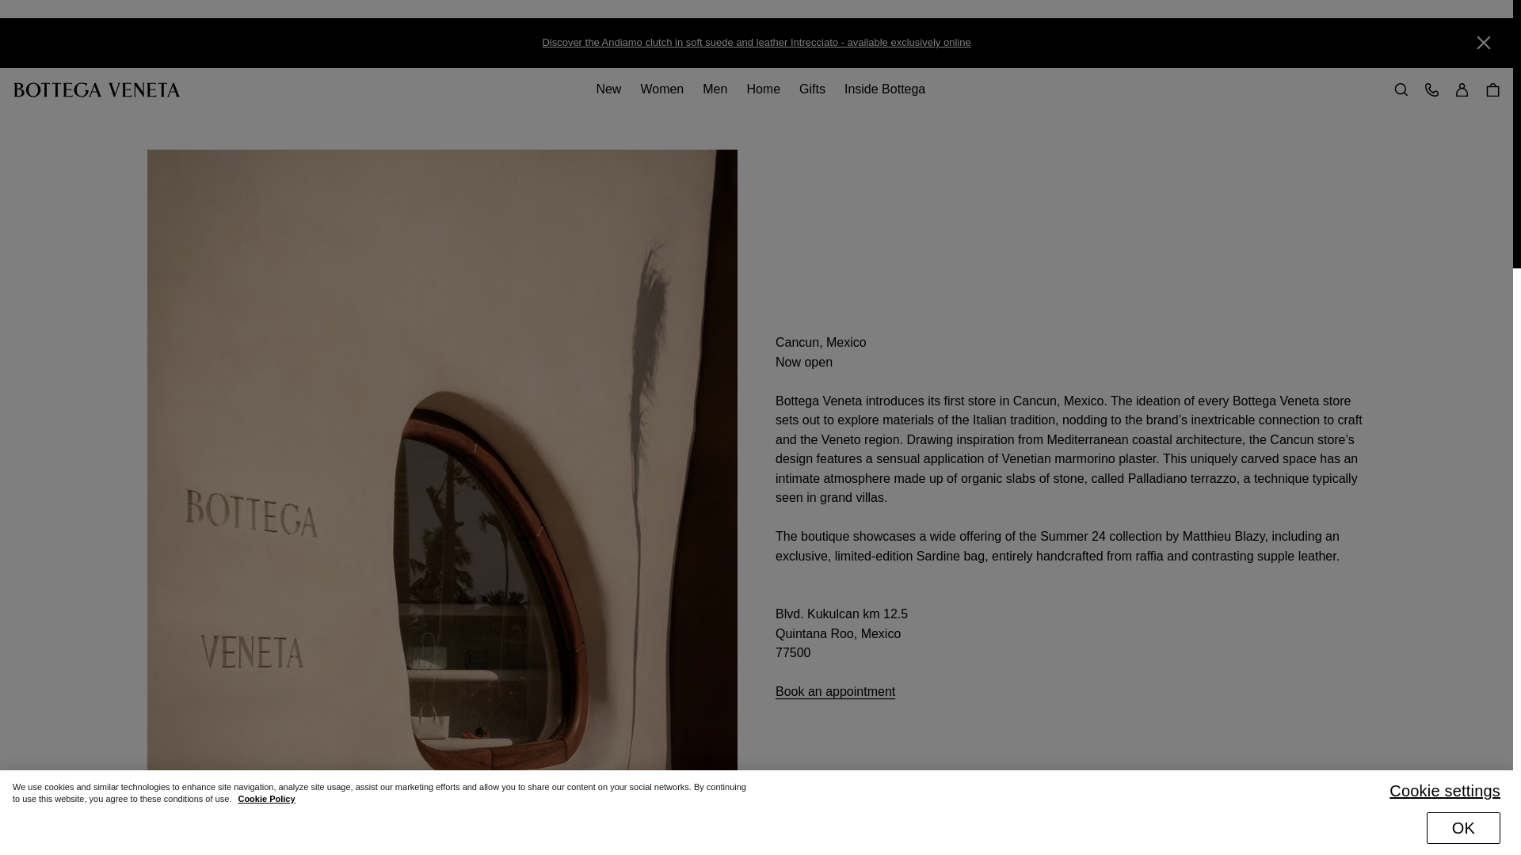 The width and height of the screenshot is (1521, 855). I want to click on Close, so click(1493, 43).